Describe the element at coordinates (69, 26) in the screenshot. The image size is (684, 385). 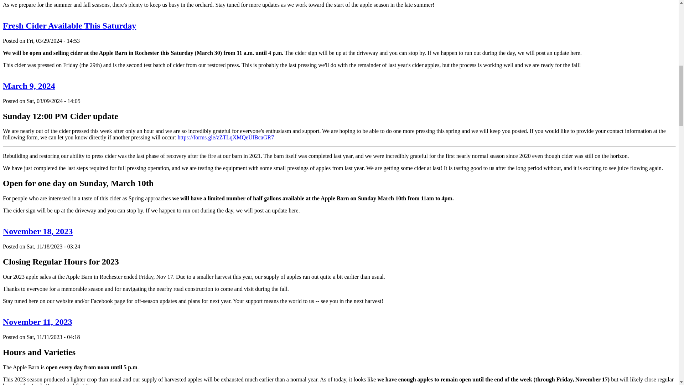
I see `Fresh Cider Available This Saturday` at that location.